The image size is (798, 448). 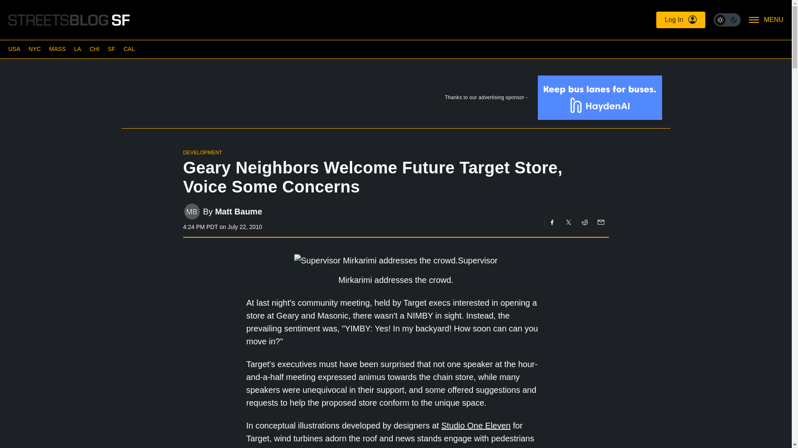 I want to click on Studio One Eleven, so click(x=475, y=426).